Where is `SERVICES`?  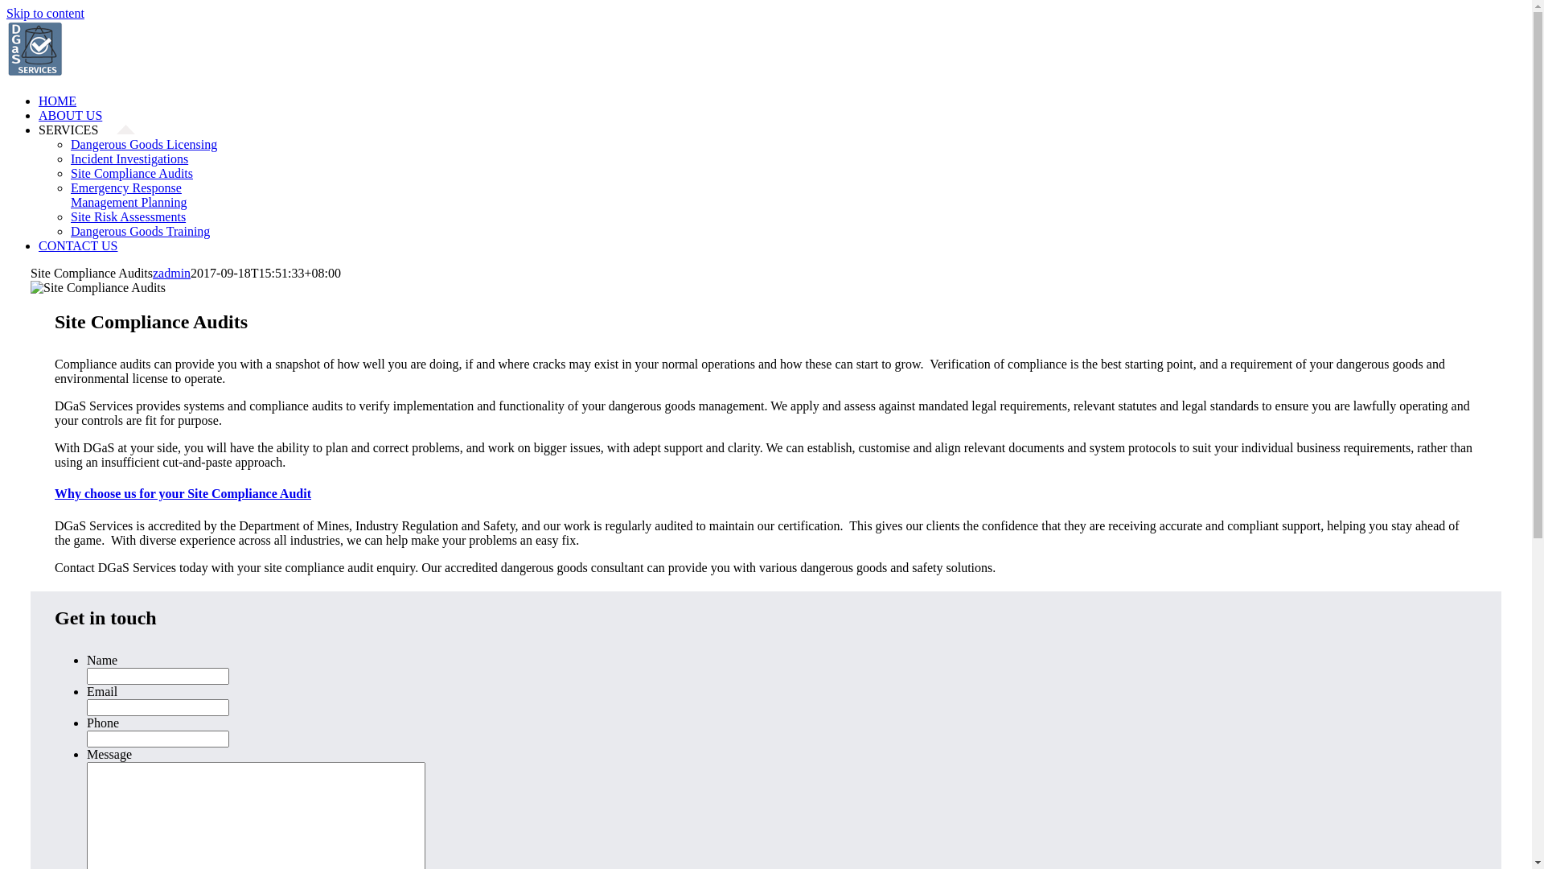 SERVICES is located at coordinates (87, 130).